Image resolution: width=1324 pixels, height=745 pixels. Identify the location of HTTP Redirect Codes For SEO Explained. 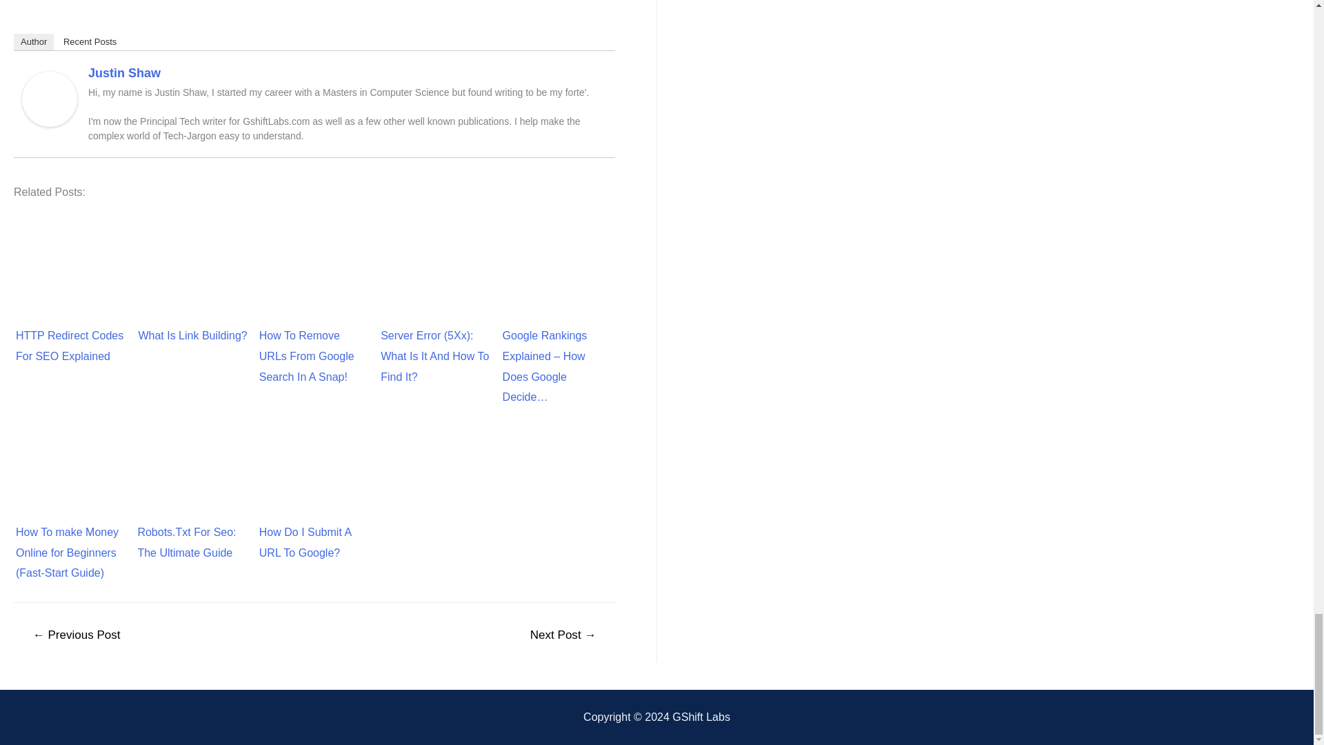
(71, 257).